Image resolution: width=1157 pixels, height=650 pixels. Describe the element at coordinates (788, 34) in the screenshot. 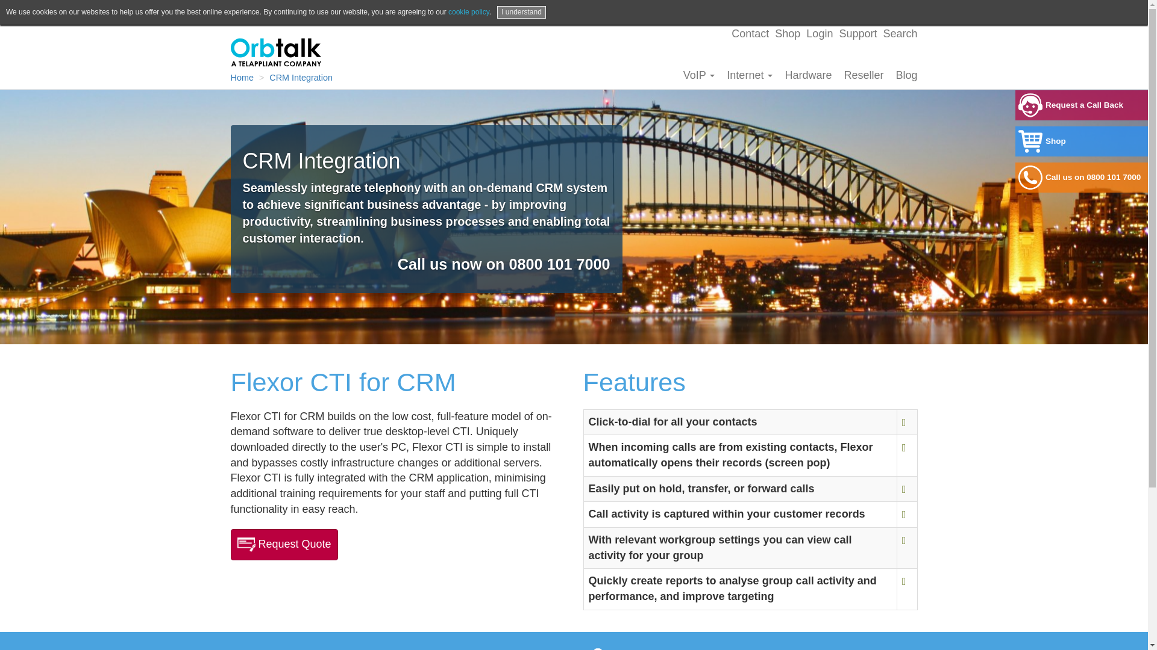

I see `Shop` at that location.